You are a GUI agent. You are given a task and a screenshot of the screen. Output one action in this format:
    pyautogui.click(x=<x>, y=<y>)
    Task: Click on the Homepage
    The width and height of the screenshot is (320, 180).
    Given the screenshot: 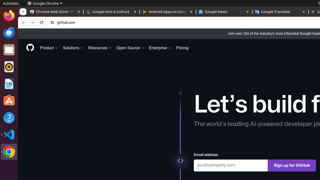 What is the action you would take?
    pyautogui.click(x=30, y=48)
    